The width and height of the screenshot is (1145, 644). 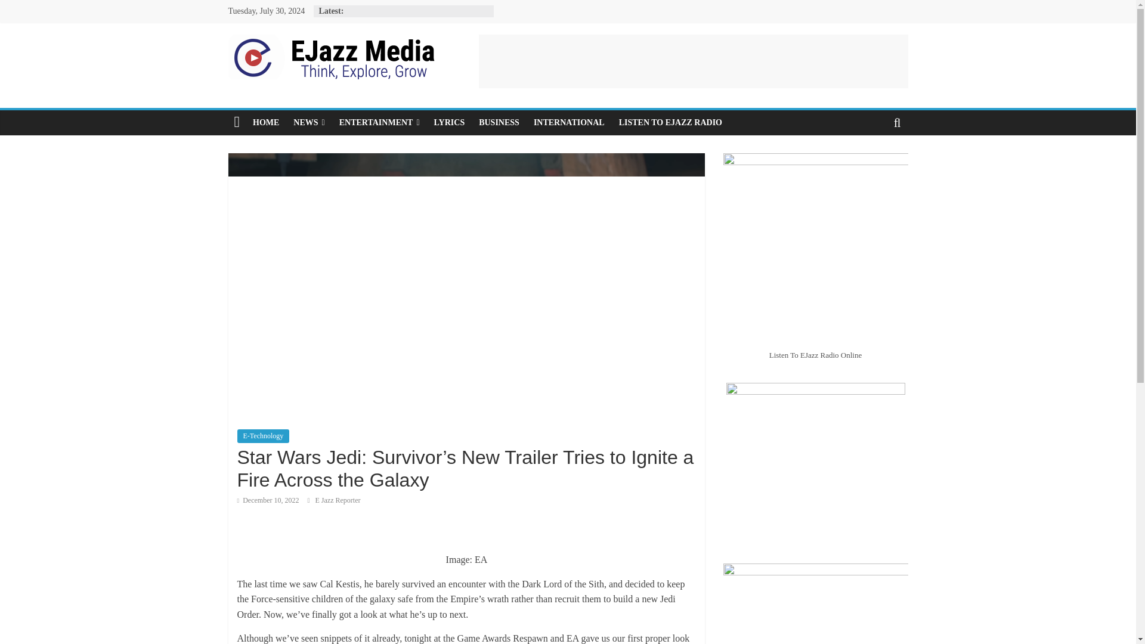 I want to click on BUSINESS, so click(x=499, y=122).